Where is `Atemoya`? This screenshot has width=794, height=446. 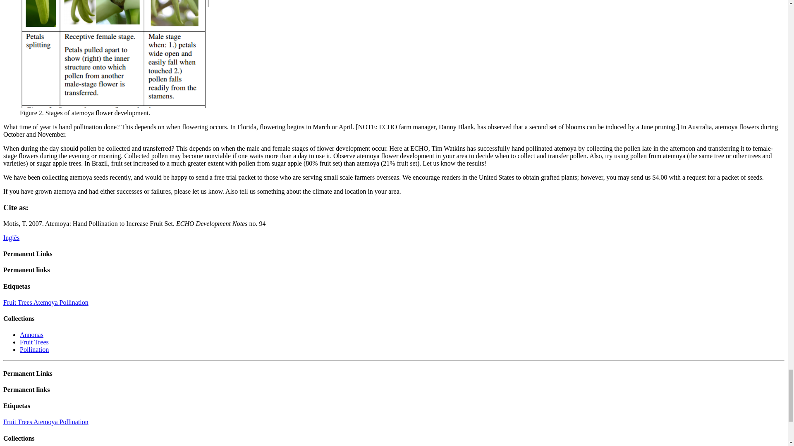 Atemoya is located at coordinates (46, 422).